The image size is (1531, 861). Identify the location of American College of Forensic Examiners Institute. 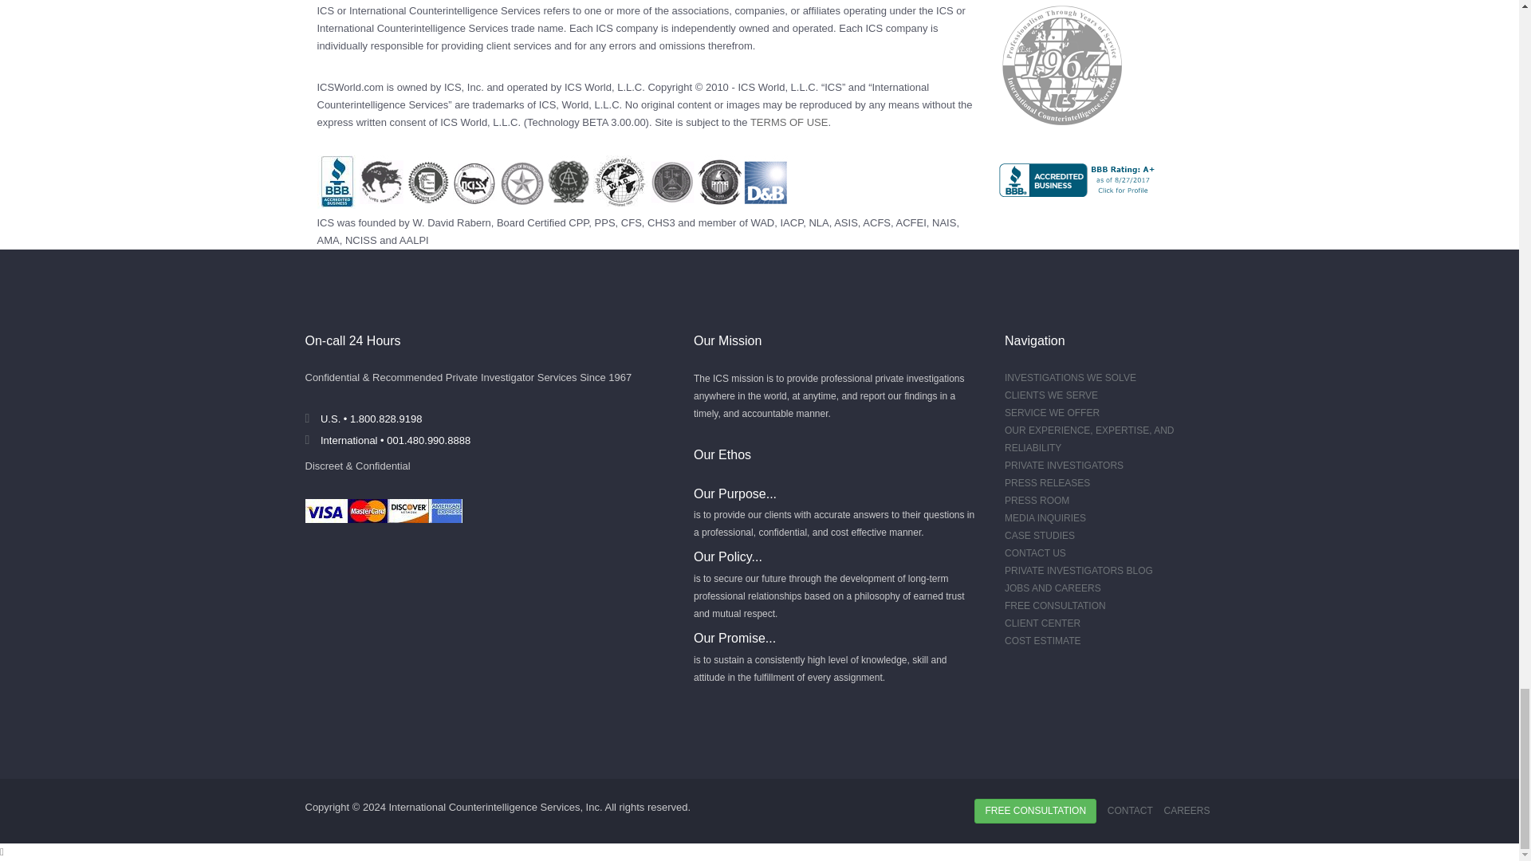
(911, 223).